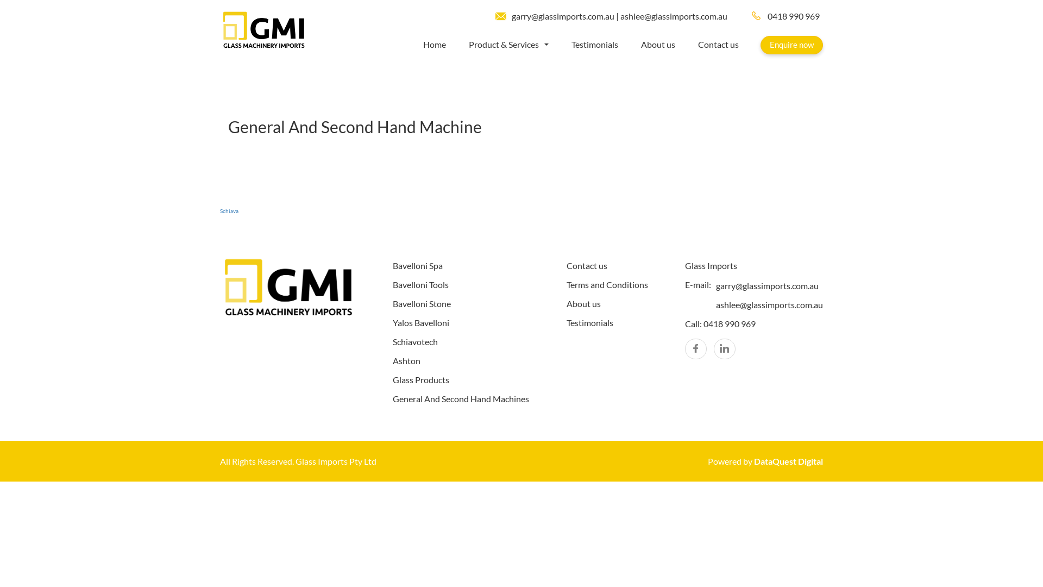  I want to click on 0418 990 969  , so click(731, 324).